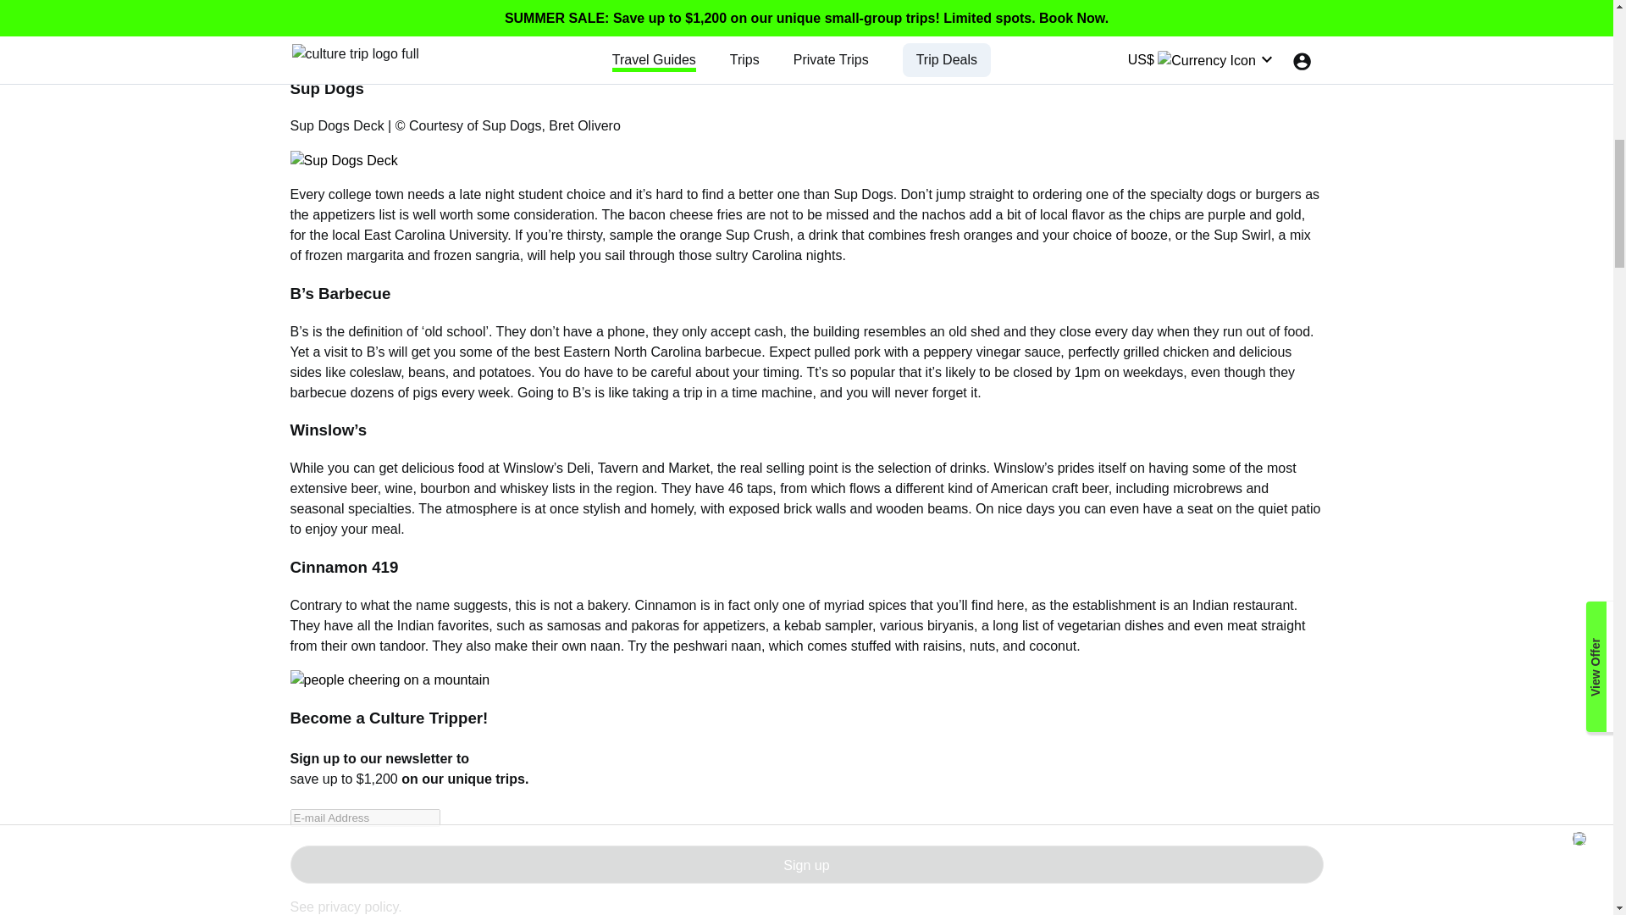  Describe the element at coordinates (657, 352) in the screenshot. I see `North Carolina` at that location.